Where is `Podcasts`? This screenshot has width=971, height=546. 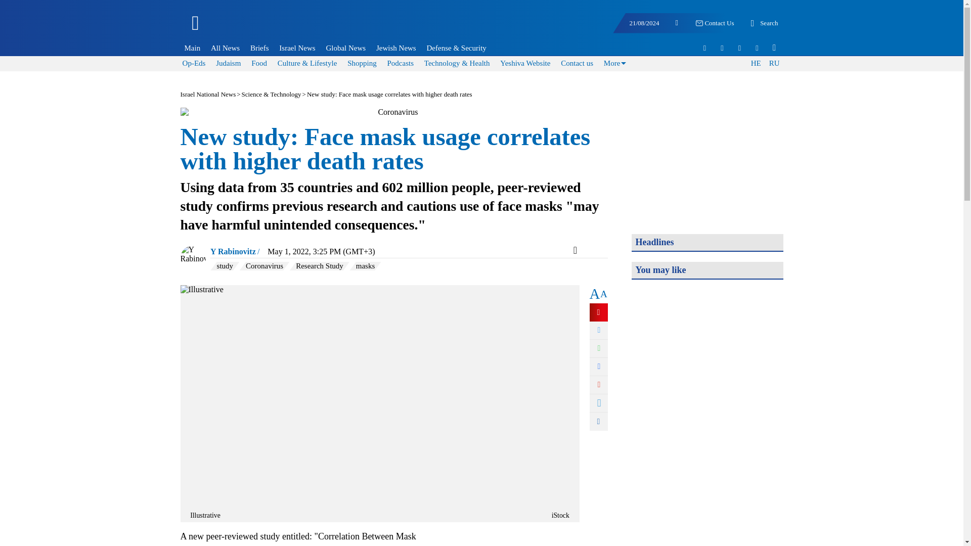 Podcasts is located at coordinates (400, 63).